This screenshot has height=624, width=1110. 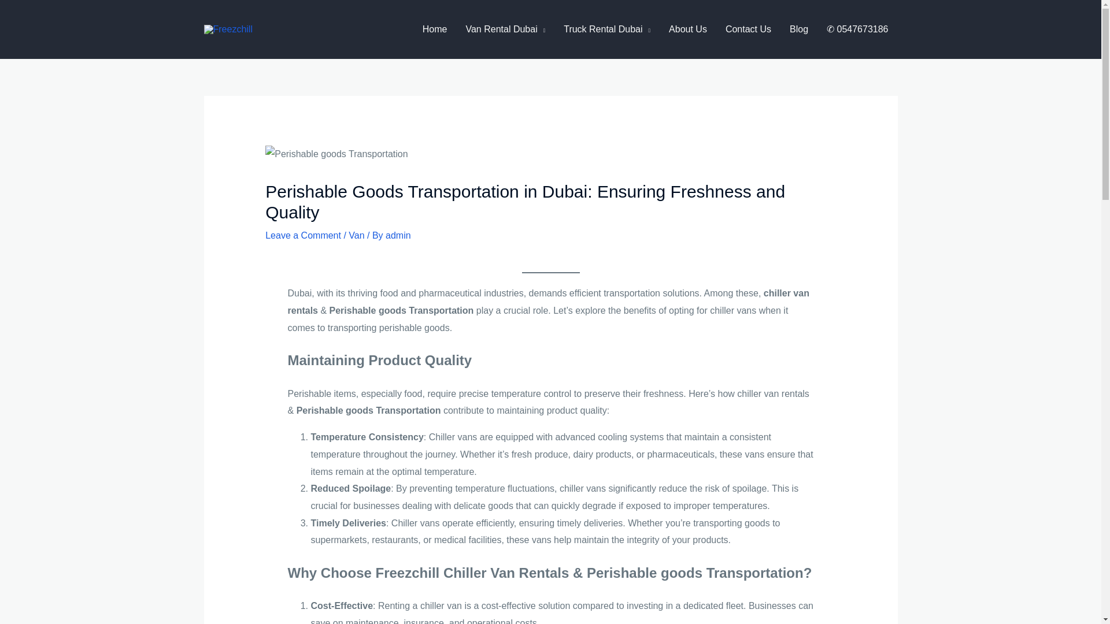 I want to click on admin, so click(x=398, y=235).